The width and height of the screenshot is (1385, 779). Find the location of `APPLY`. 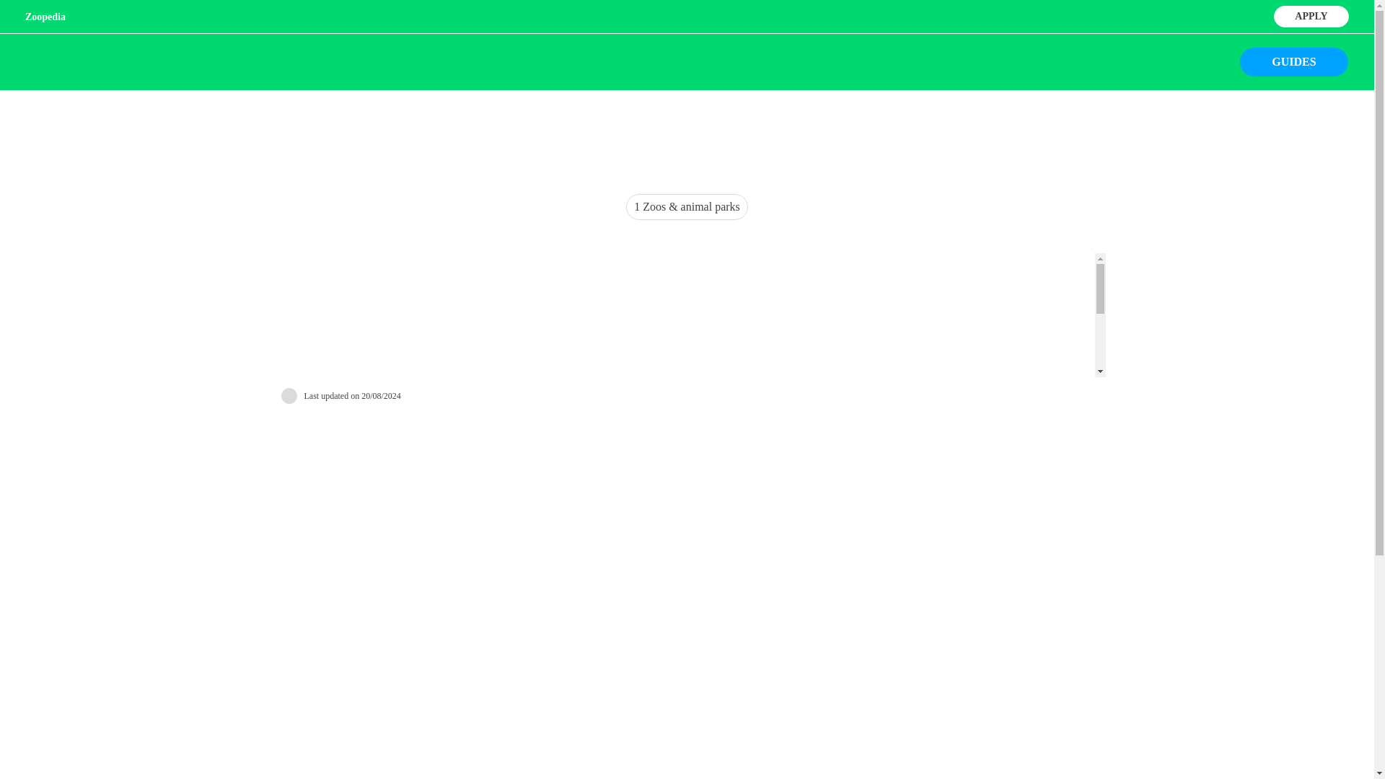

APPLY is located at coordinates (1311, 14).